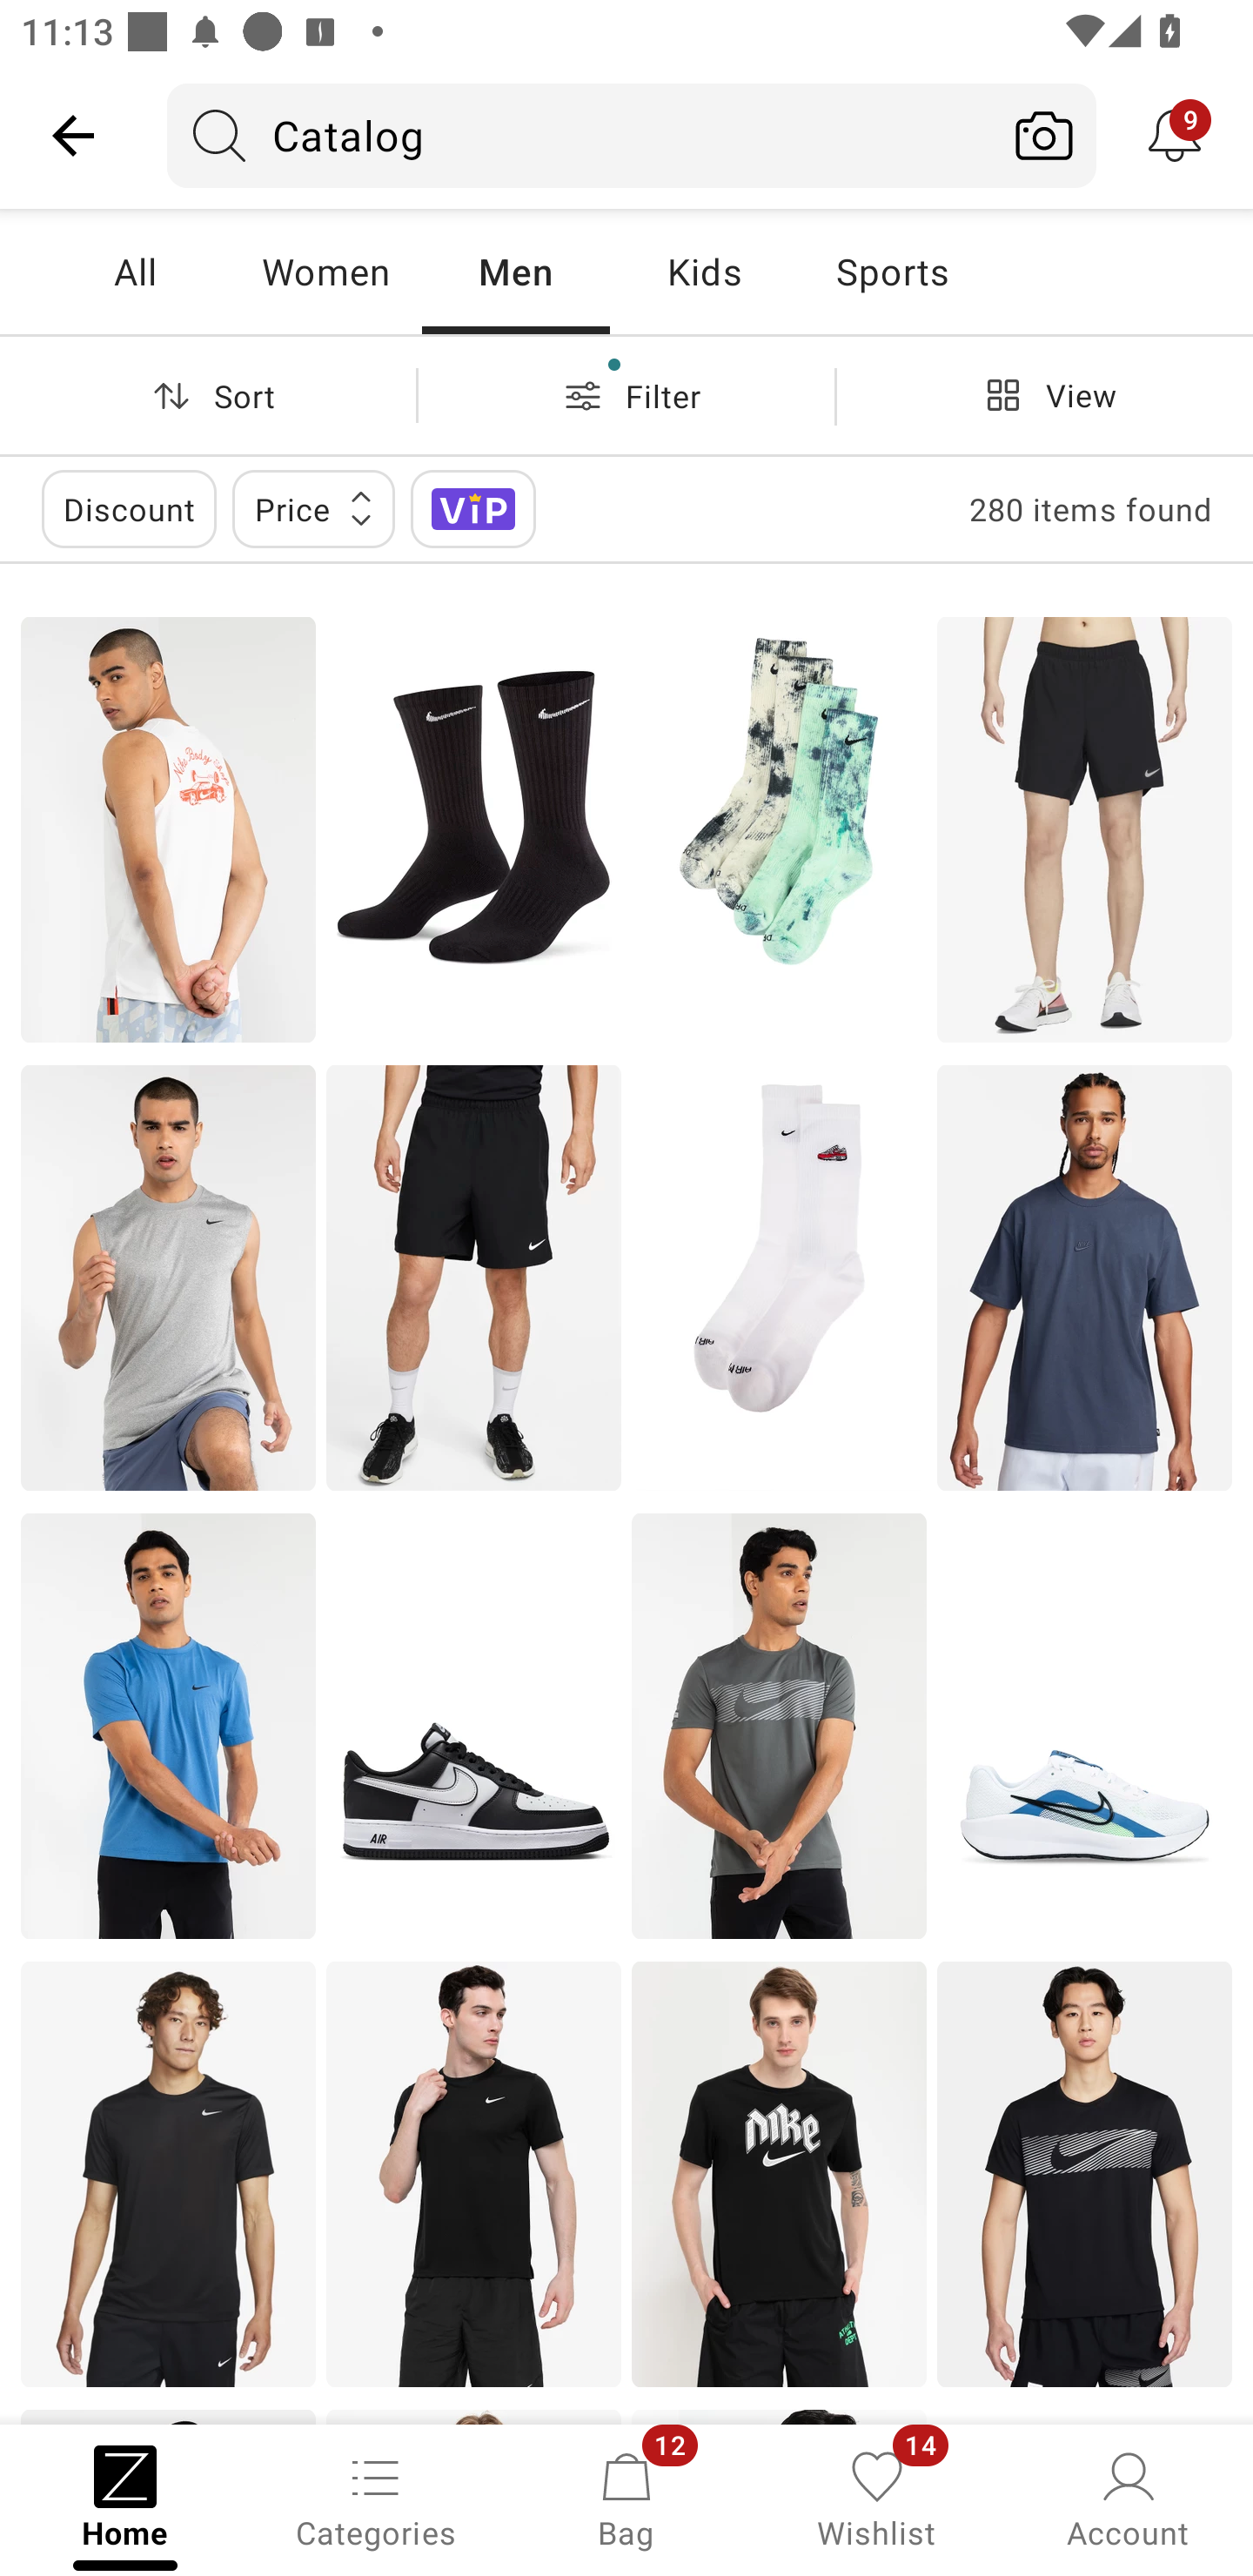  Describe the element at coordinates (580, 135) in the screenshot. I see `Catalog` at that location.